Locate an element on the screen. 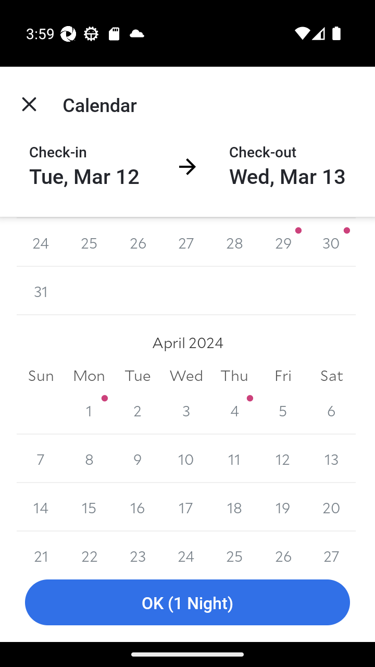 Image resolution: width=375 pixels, height=667 pixels. 9 9 April 2024 is located at coordinates (137, 459).